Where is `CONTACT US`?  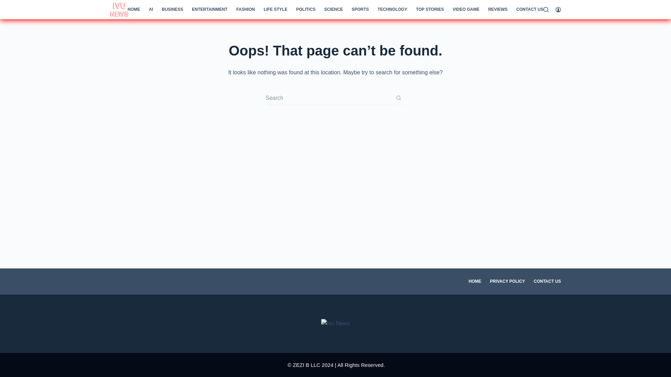
CONTACT US is located at coordinates (530, 10).